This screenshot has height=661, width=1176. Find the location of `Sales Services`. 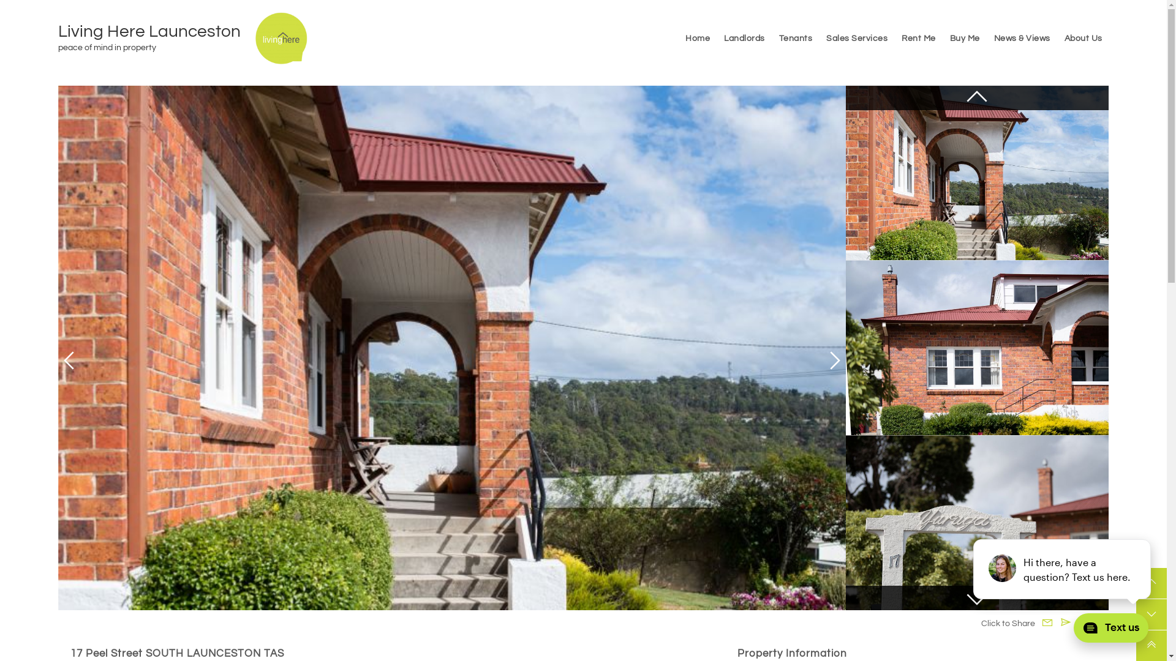

Sales Services is located at coordinates (857, 38).